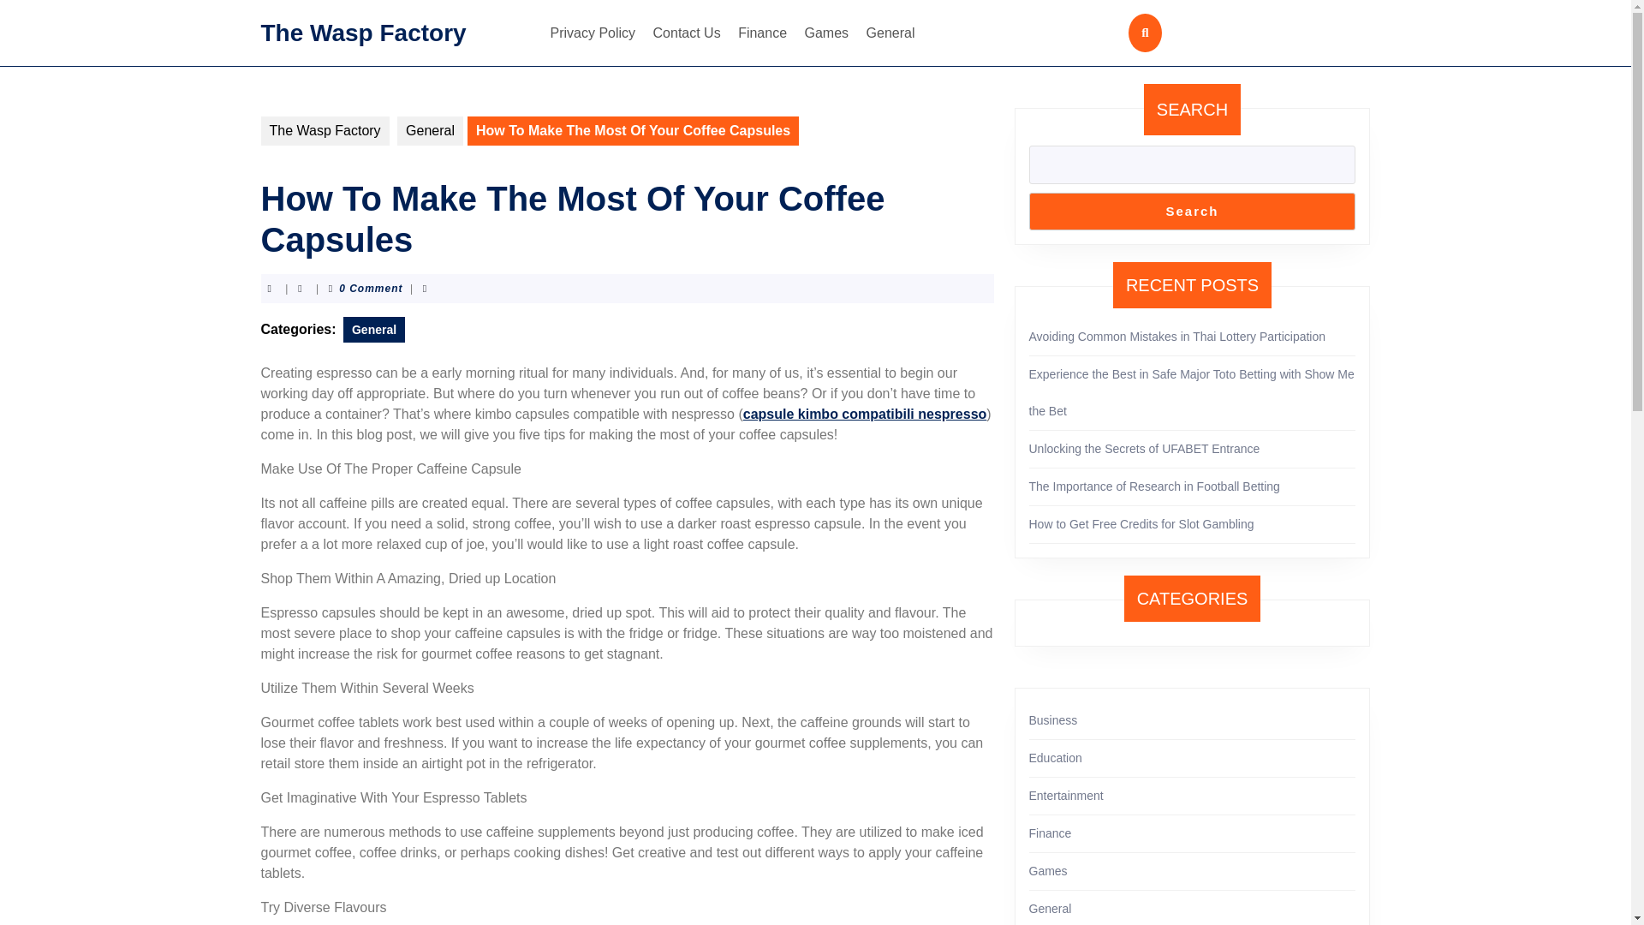  I want to click on Avoiding Common Mistakes in Thai Lottery Participation, so click(1177, 336).